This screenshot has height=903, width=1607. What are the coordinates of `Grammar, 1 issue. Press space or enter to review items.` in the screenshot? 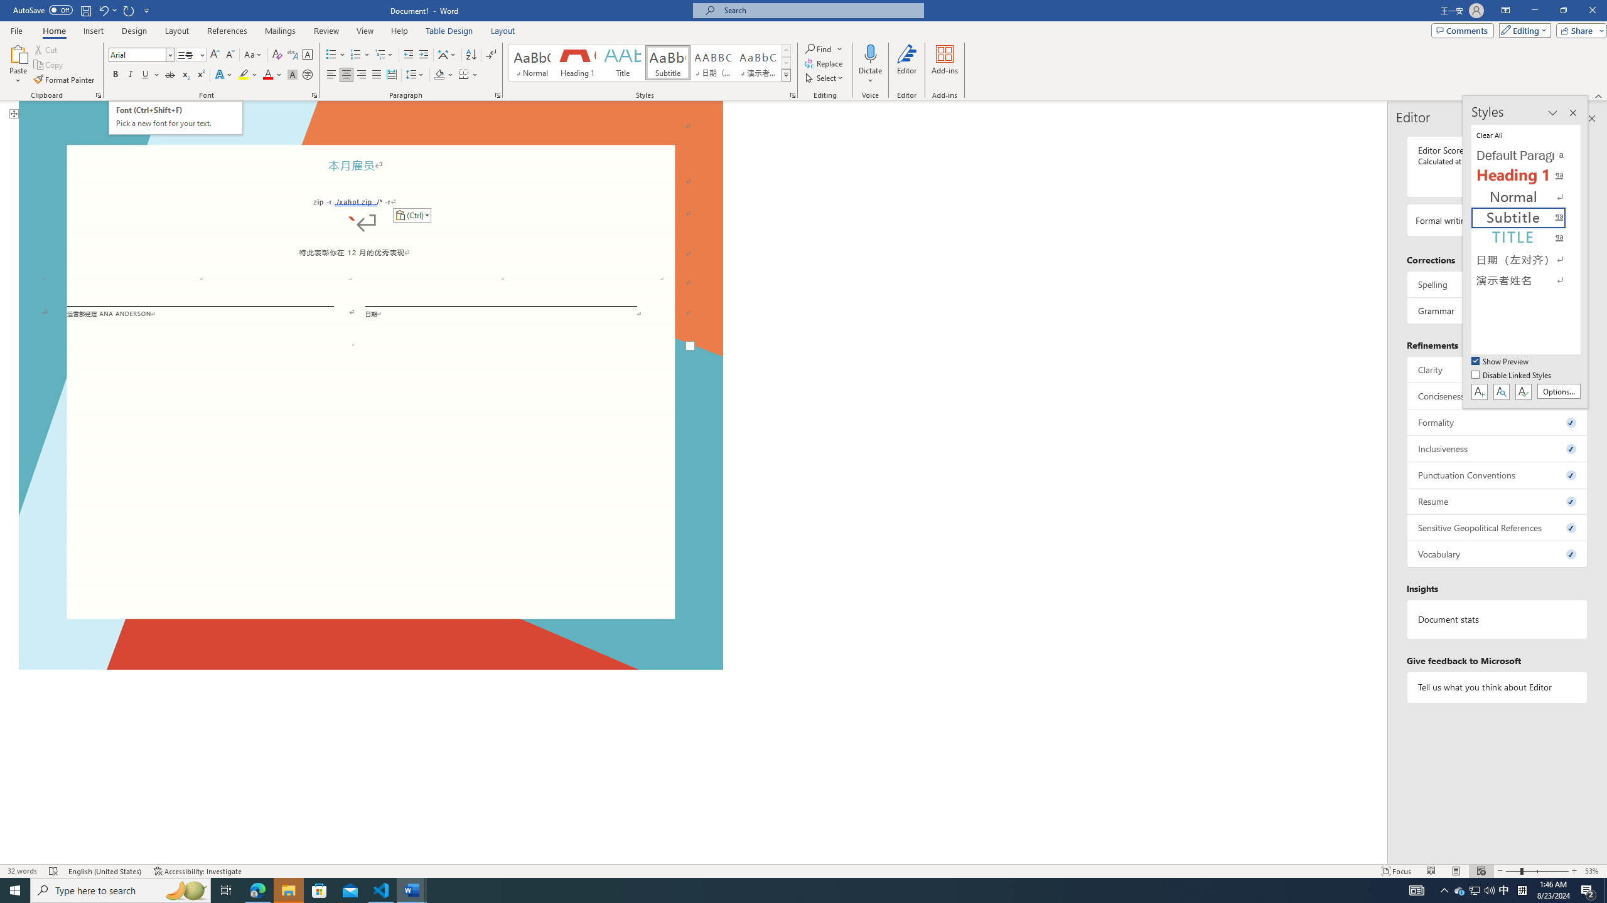 It's located at (1498, 310).